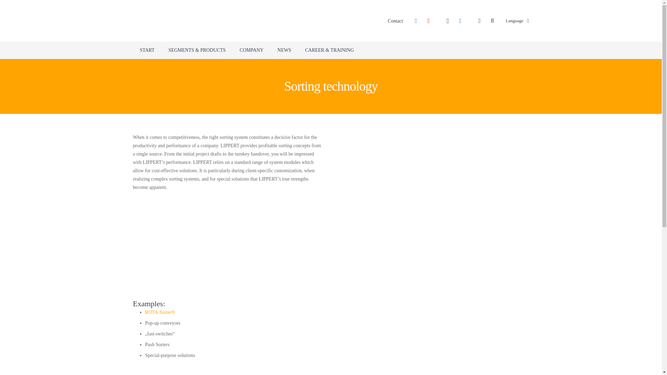 The image size is (667, 375). I want to click on NEWS, so click(284, 50).